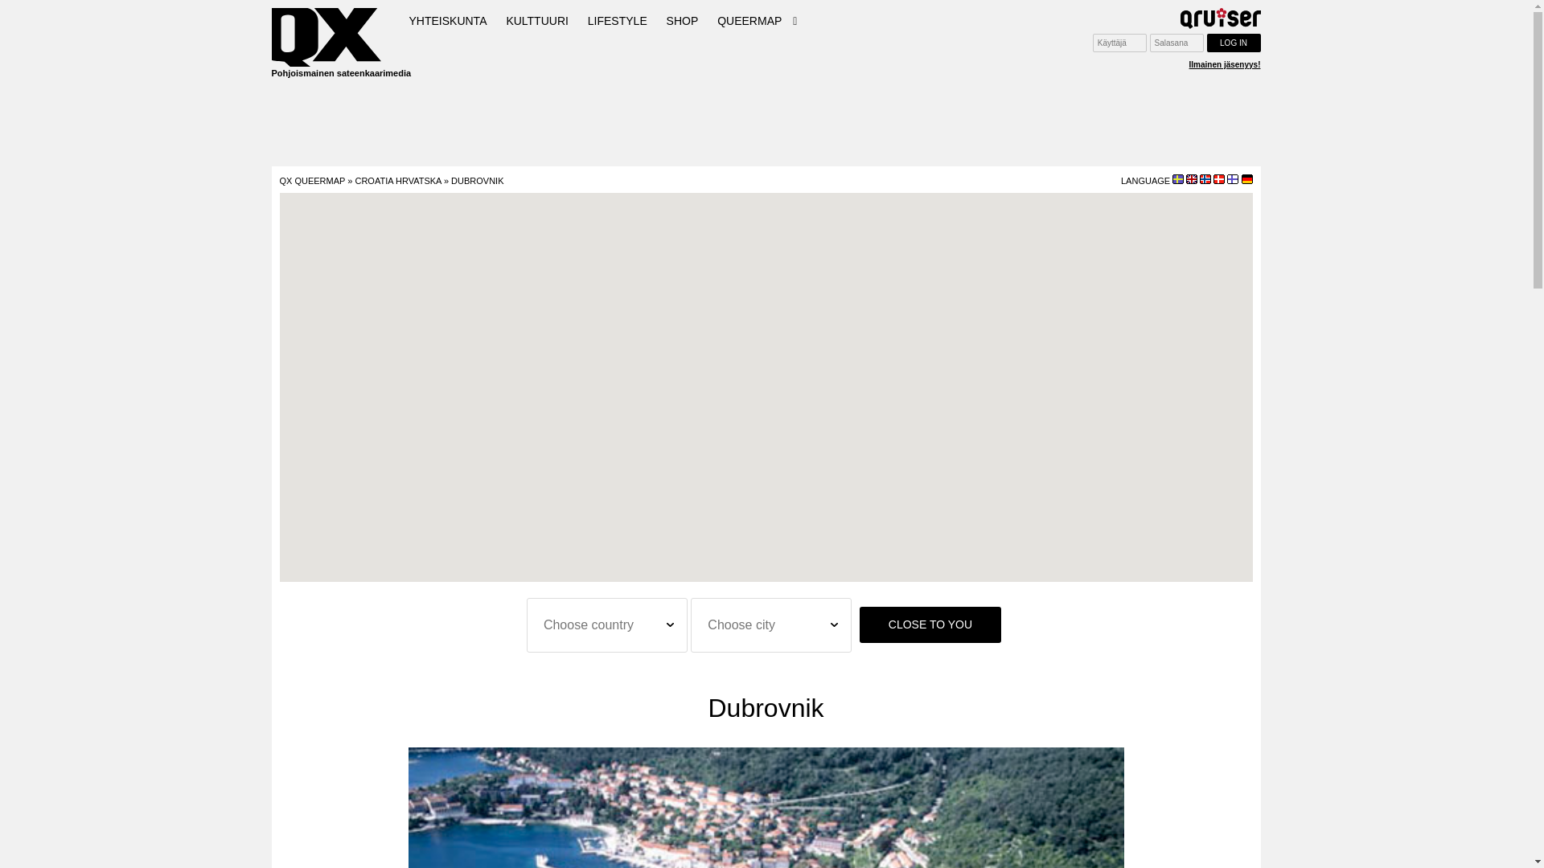 This screenshot has height=868, width=1544. I want to click on YHTEISKUNTA, so click(447, 21).